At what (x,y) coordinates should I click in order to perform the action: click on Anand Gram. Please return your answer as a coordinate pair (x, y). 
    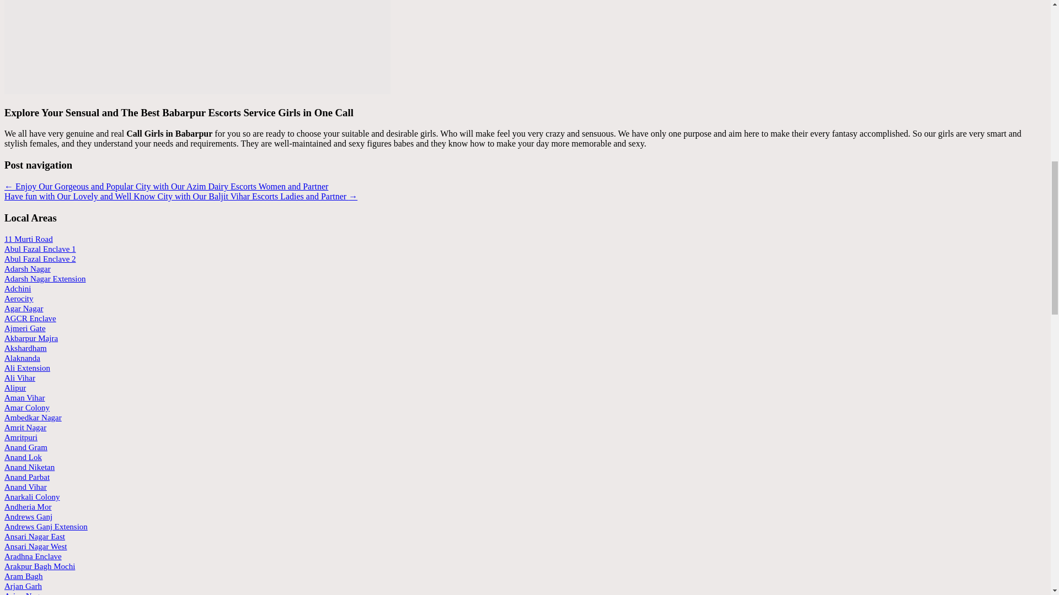
    Looking at the image, I should click on (25, 447).